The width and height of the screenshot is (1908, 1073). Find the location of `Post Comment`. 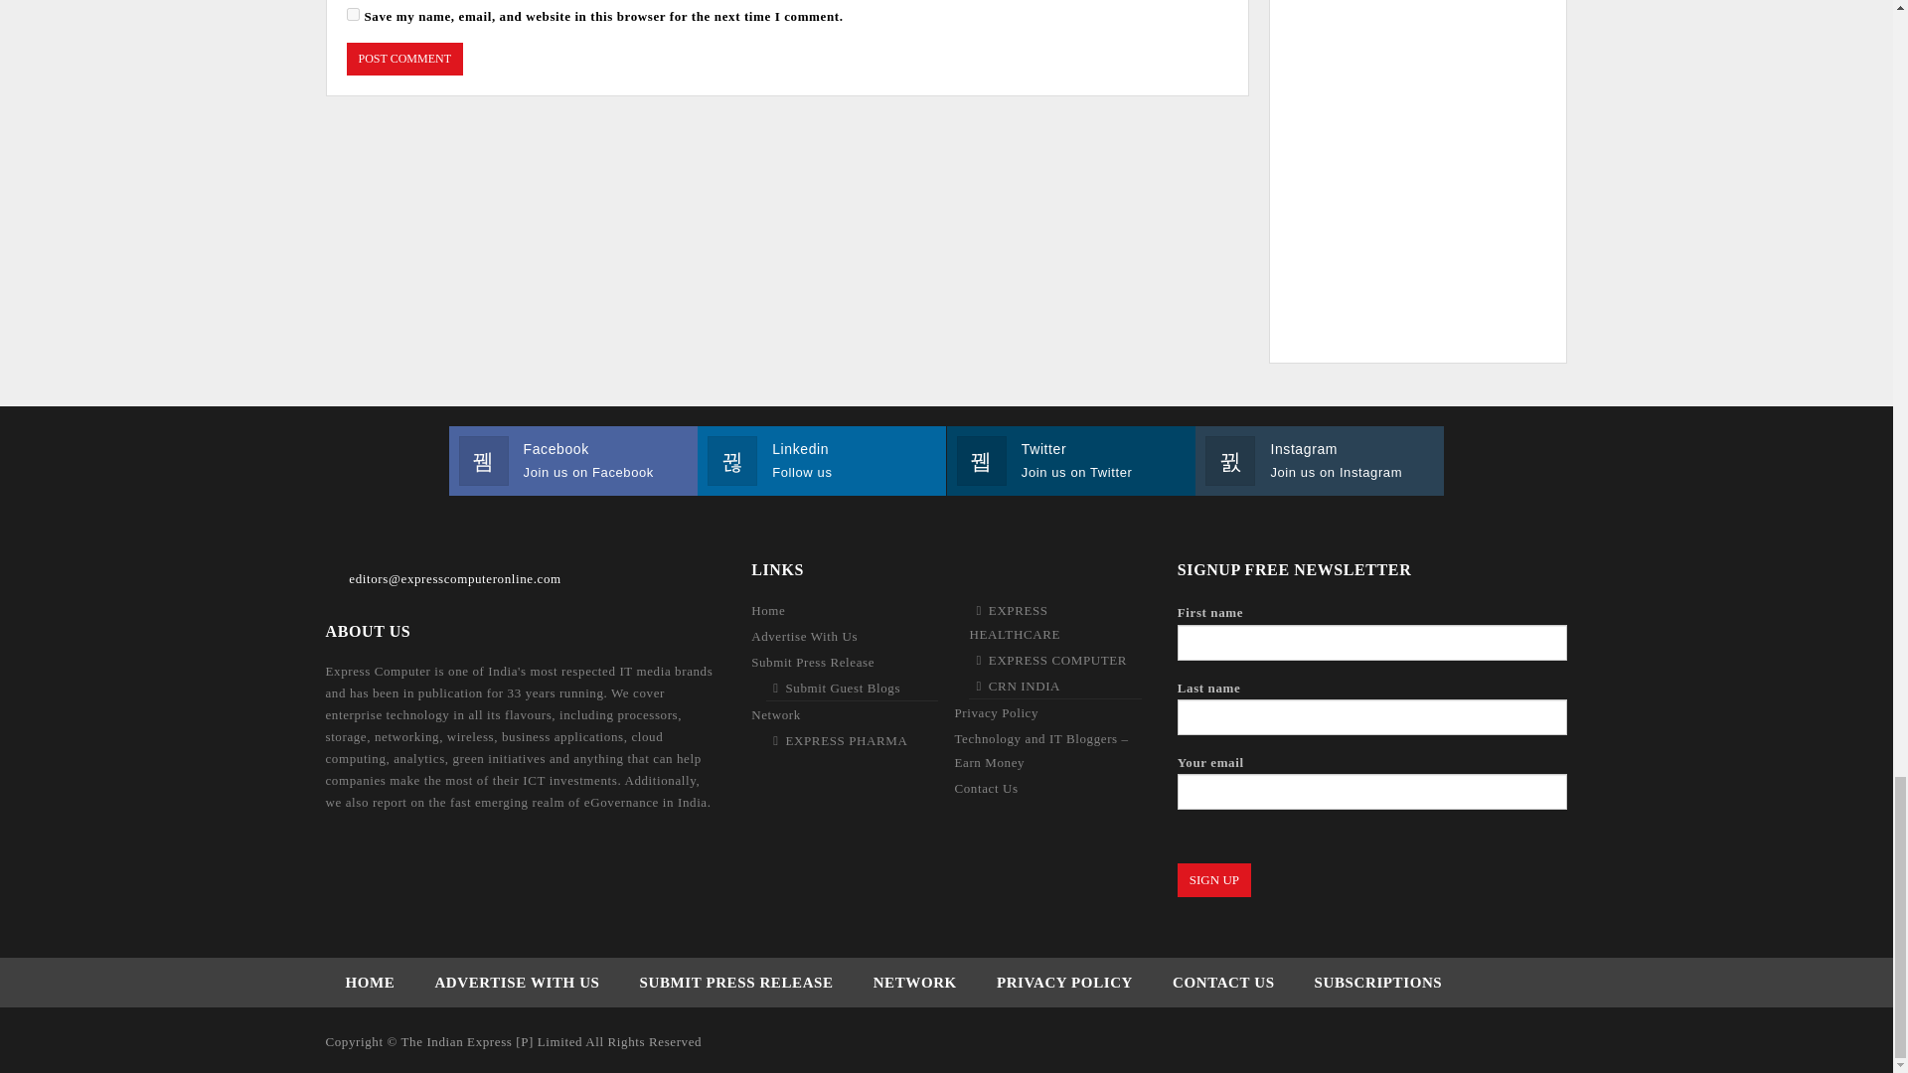

Post Comment is located at coordinates (403, 59).